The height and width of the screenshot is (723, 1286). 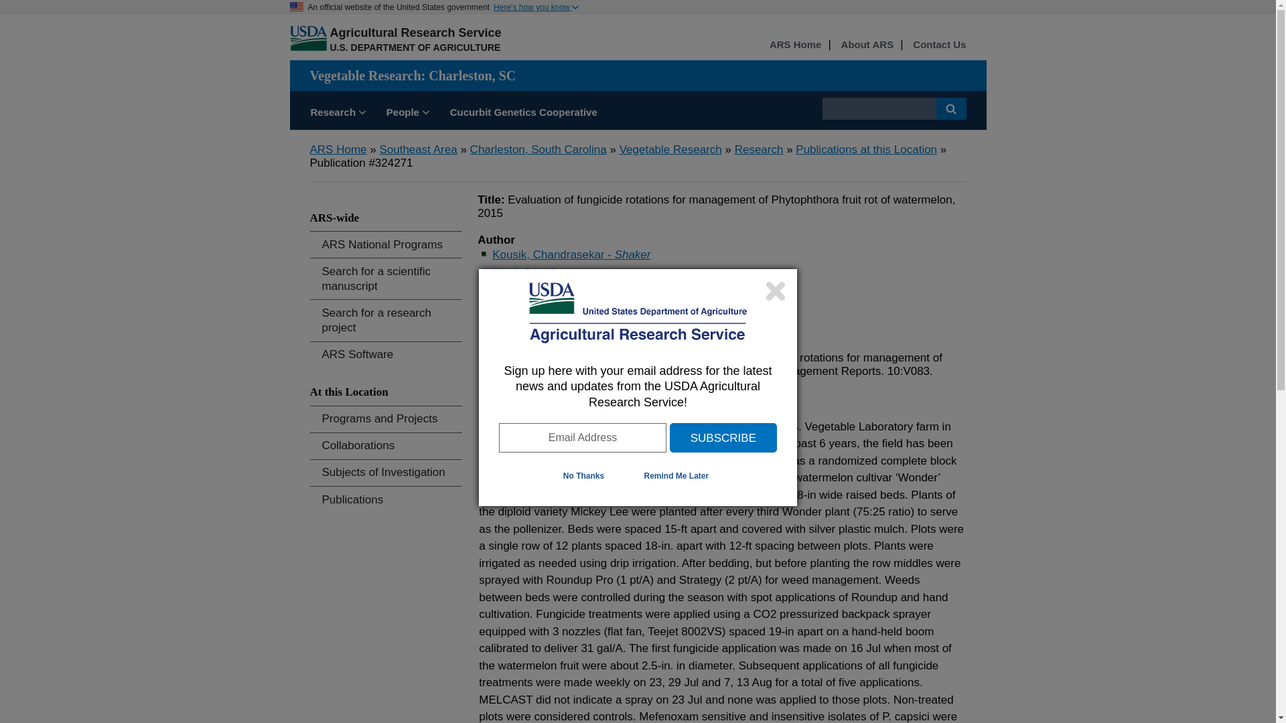 What do you see at coordinates (670, 149) in the screenshot?
I see `Vegetable Research` at bounding box center [670, 149].